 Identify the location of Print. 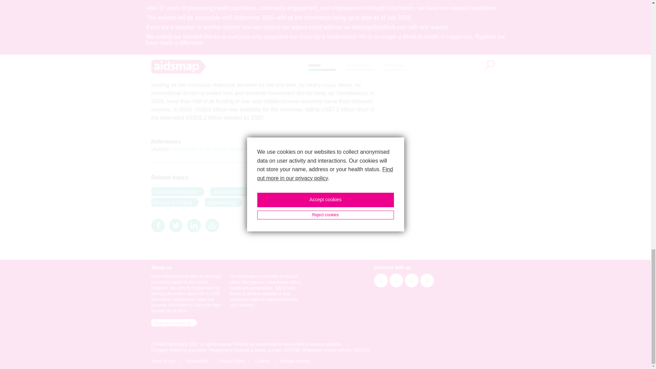
(212, 225).